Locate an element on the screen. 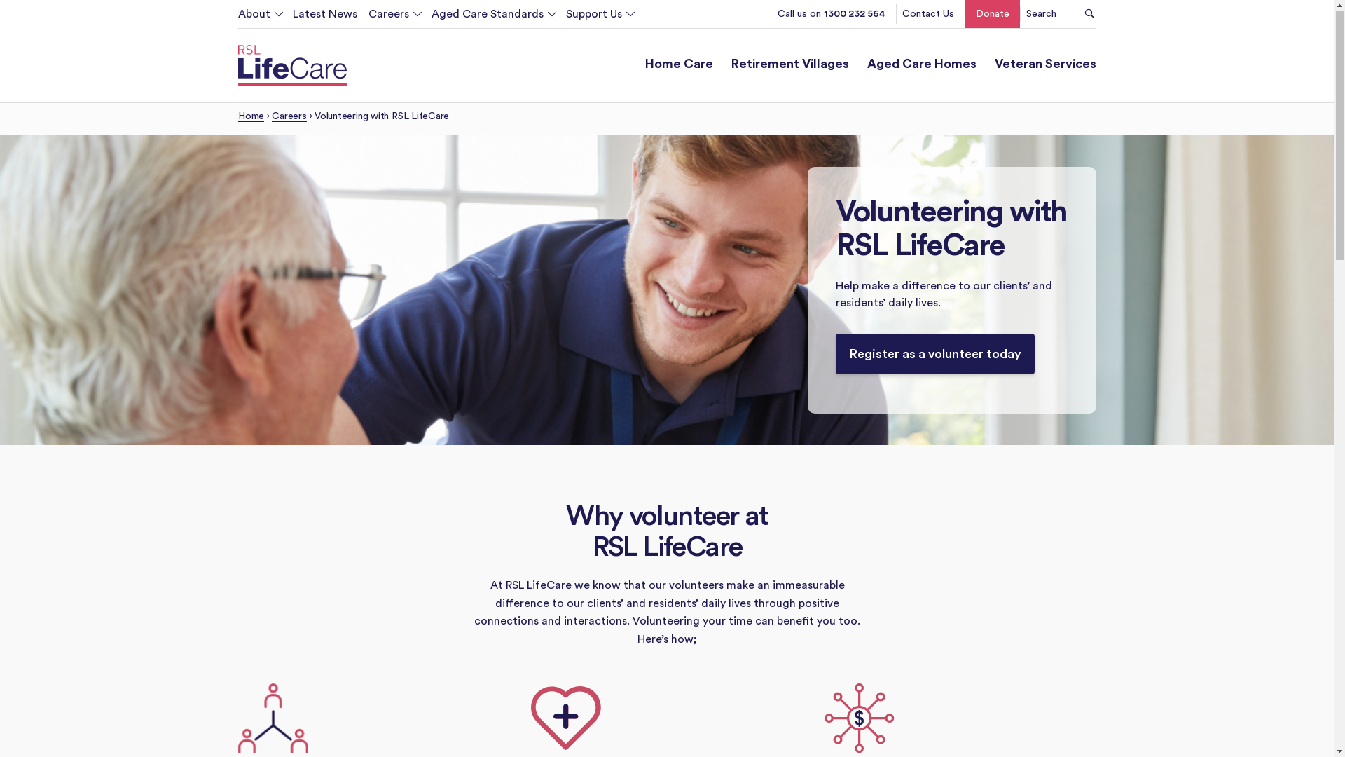 This screenshot has height=757, width=1345. Retirement Villages is located at coordinates (790, 69).